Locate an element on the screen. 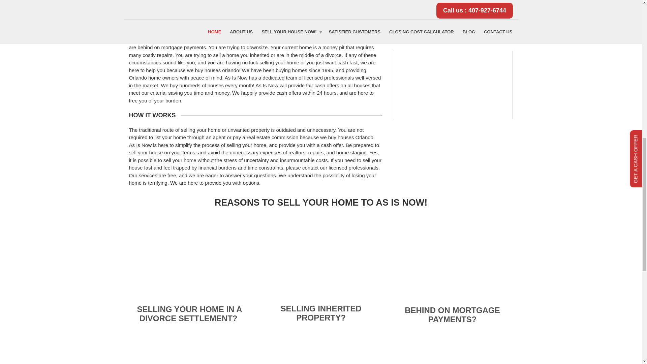  SELLING INHERITED PROPERTY? is located at coordinates (320, 313).